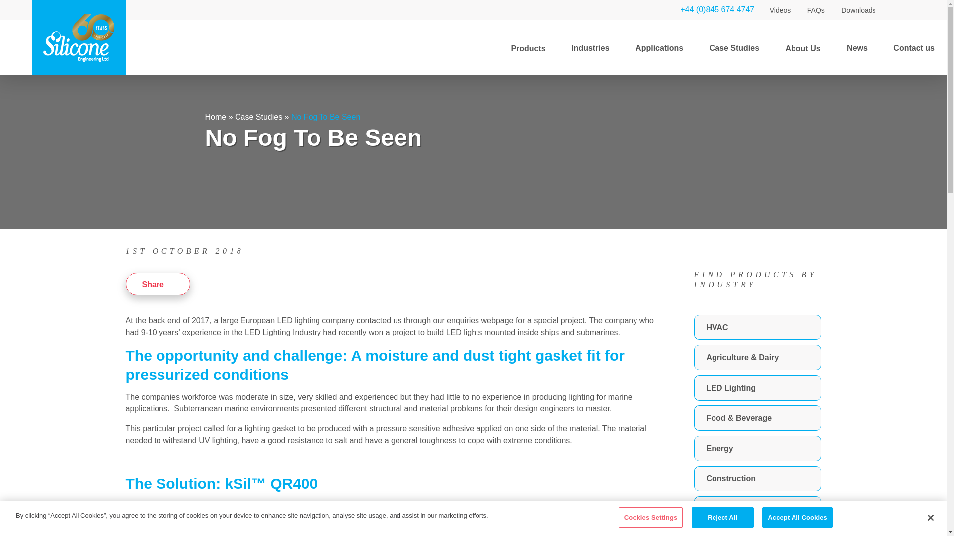 The width and height of the screenshot is (954, 536). What do you see at coordinates (913, 48) in the screenshot?
I see `Contact us` at bounding box center [913, 48].